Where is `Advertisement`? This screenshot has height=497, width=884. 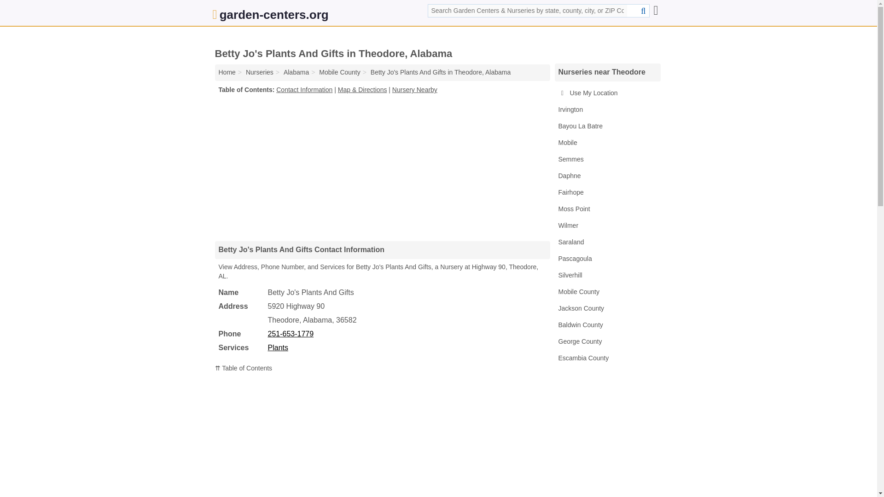 Advertisement is located at coordinates (382, 439).